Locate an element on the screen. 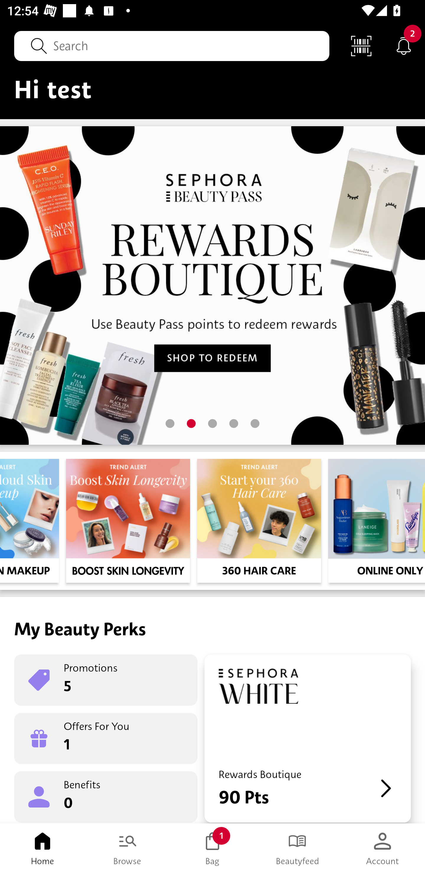  Scan Code is located at coordinates (361, 45).